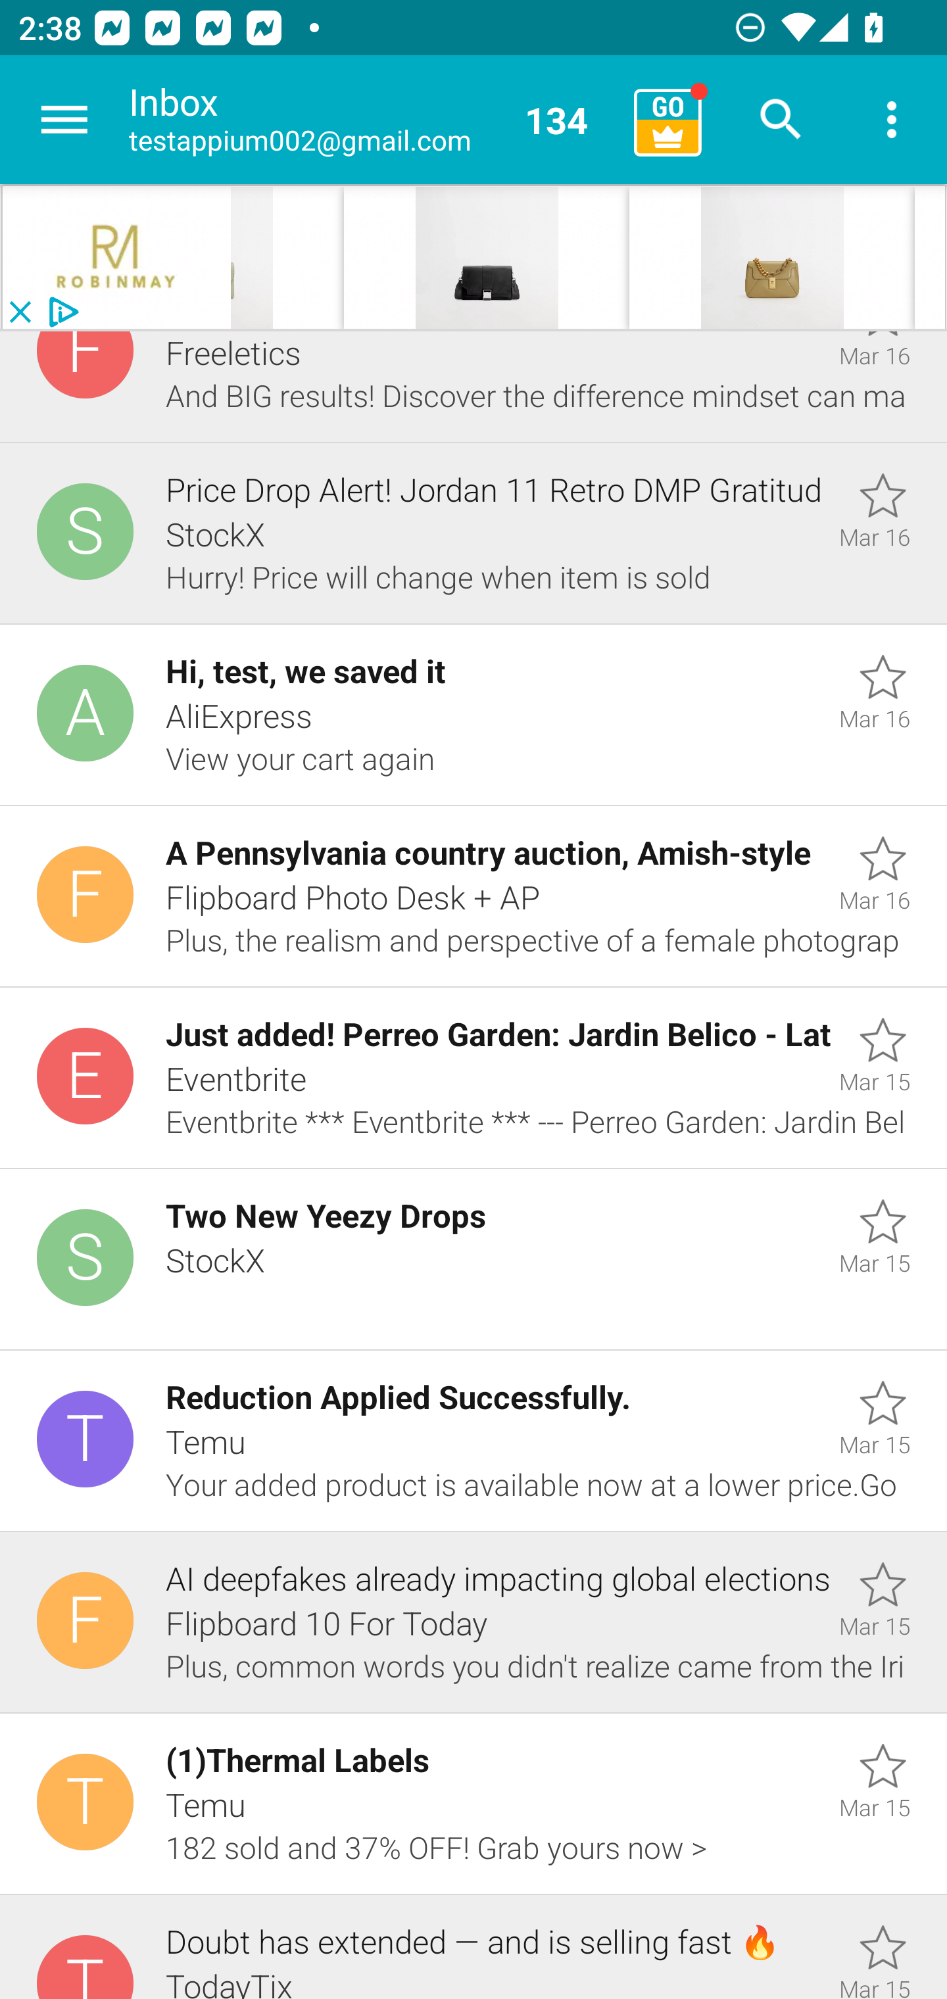  What do you see at coordinates (64, 120) in the screenshot?
I see `Navigate up` at bounding box center [64, 120].